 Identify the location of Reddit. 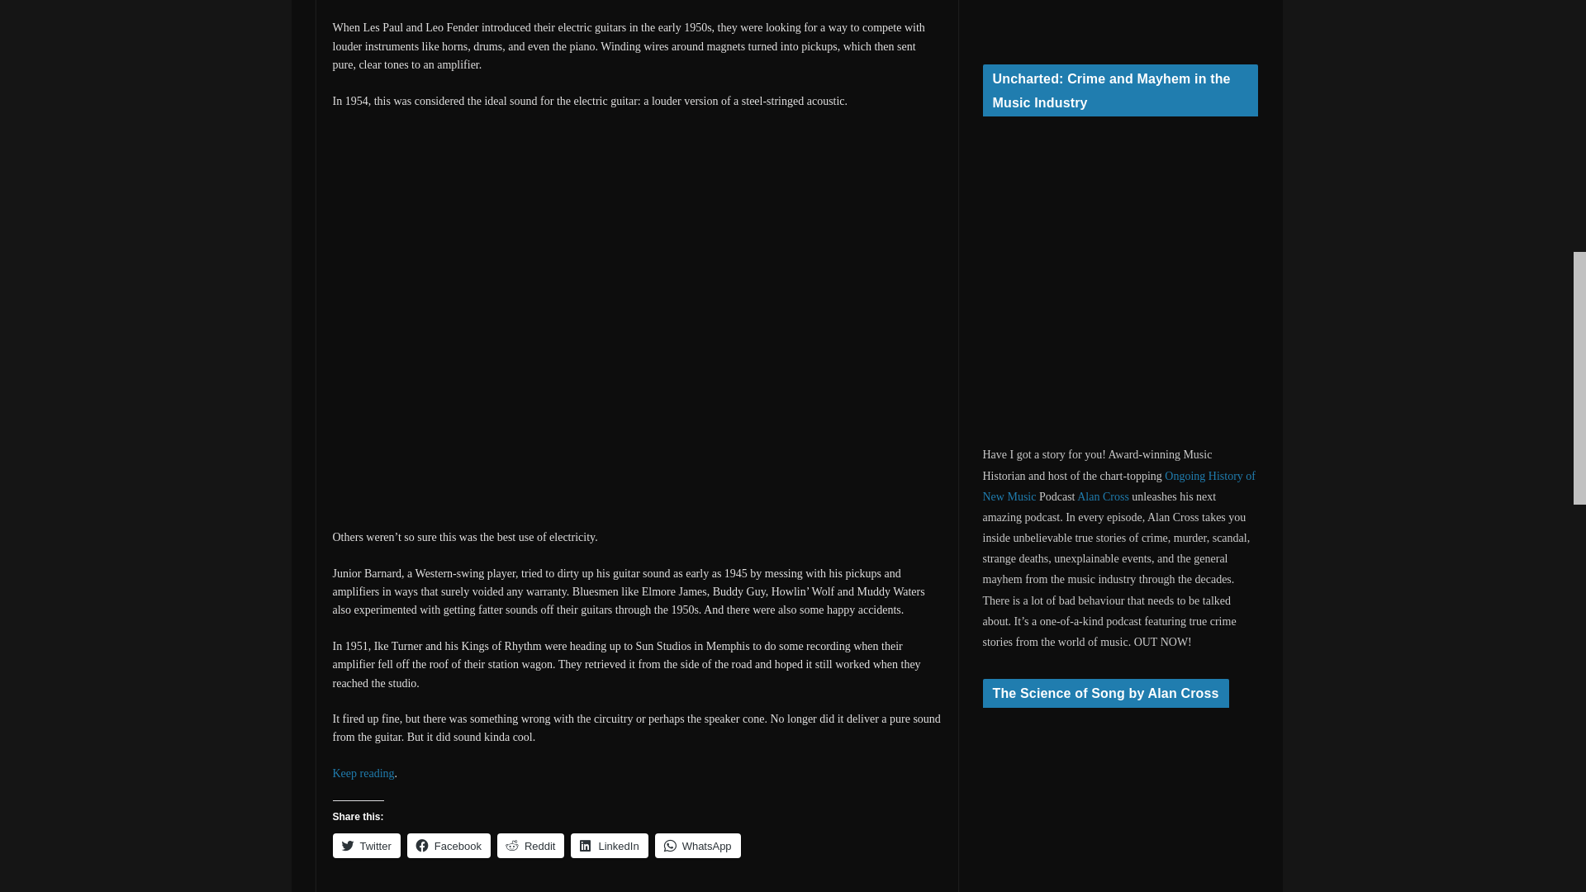
(530, 845).